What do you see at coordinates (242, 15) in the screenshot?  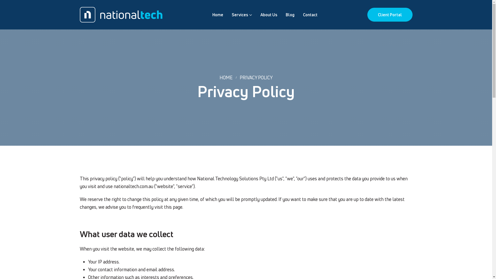 I see `Services` at bounding box center [242, 15].